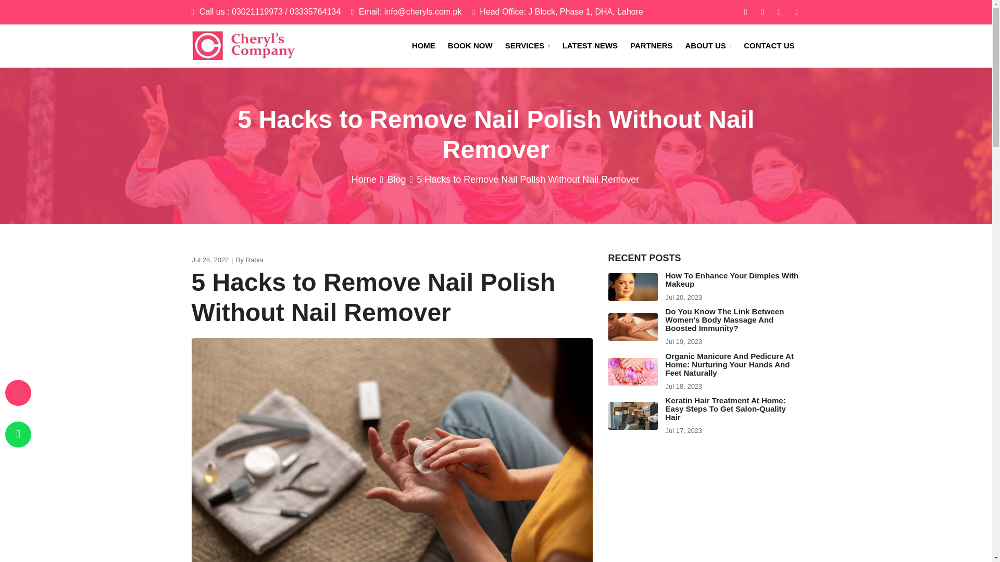  What do you see at coordinates (255, 260) in the screenshot?
I see `Rabia` at bounding box center [255, 260].